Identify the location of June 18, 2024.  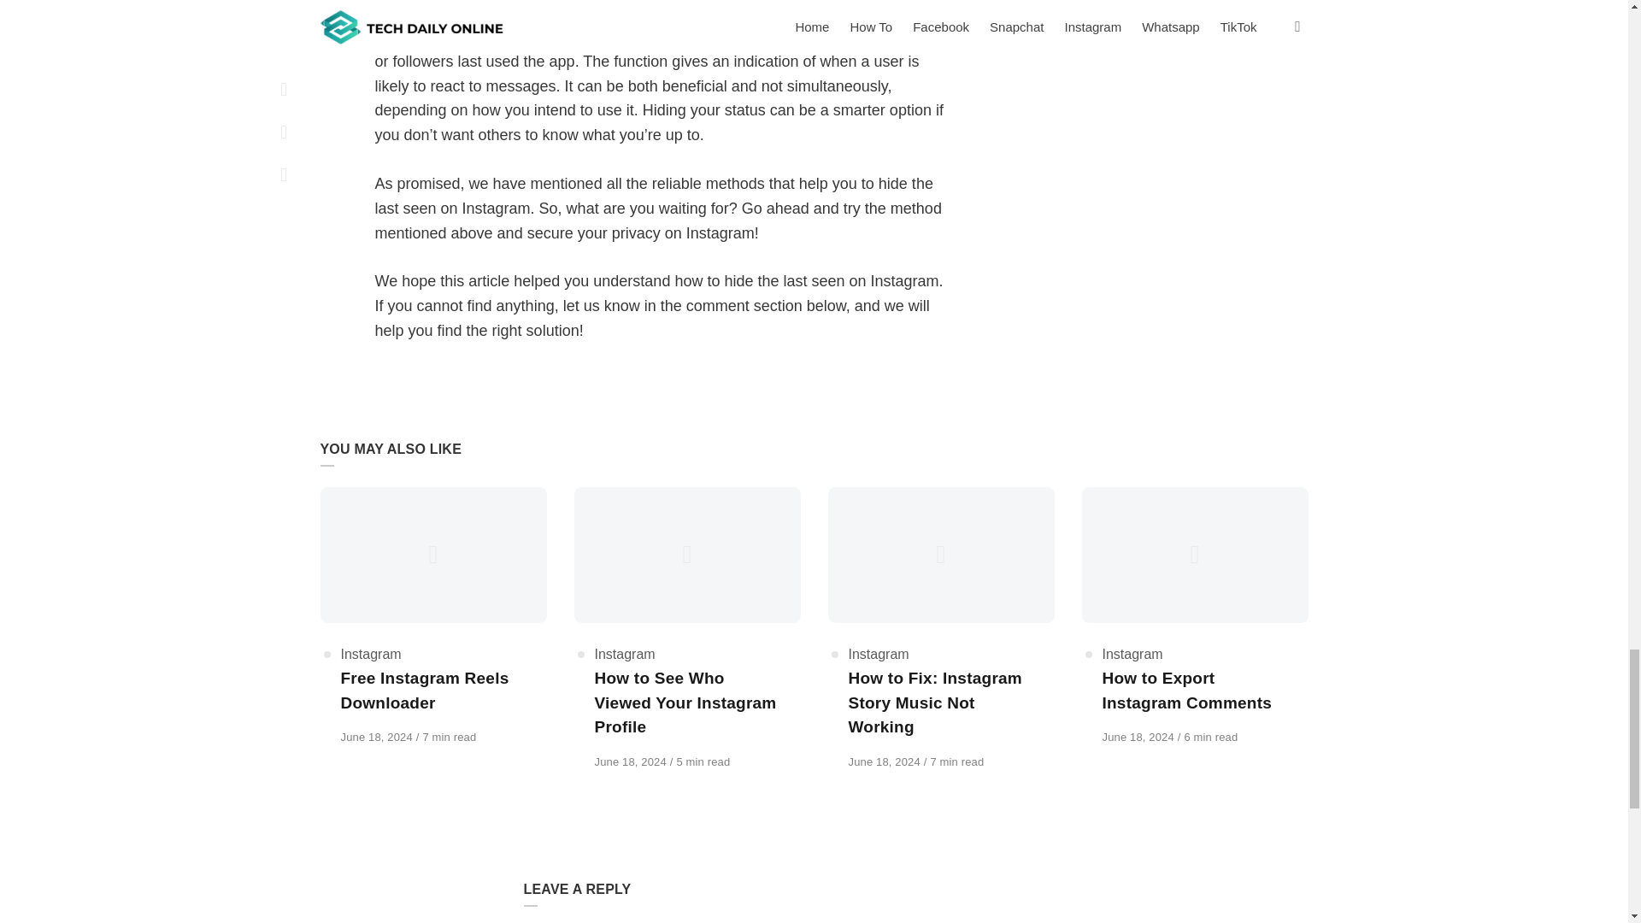
(377, 737).